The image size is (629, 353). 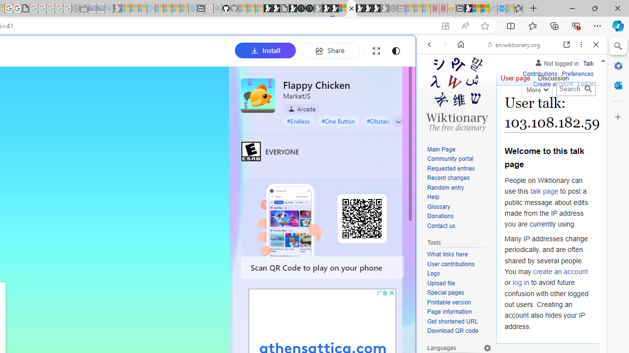 What do you see at coordinates (556, 62) in the screenshot?
I see `Not logged in` at bounding box center [556, 62].